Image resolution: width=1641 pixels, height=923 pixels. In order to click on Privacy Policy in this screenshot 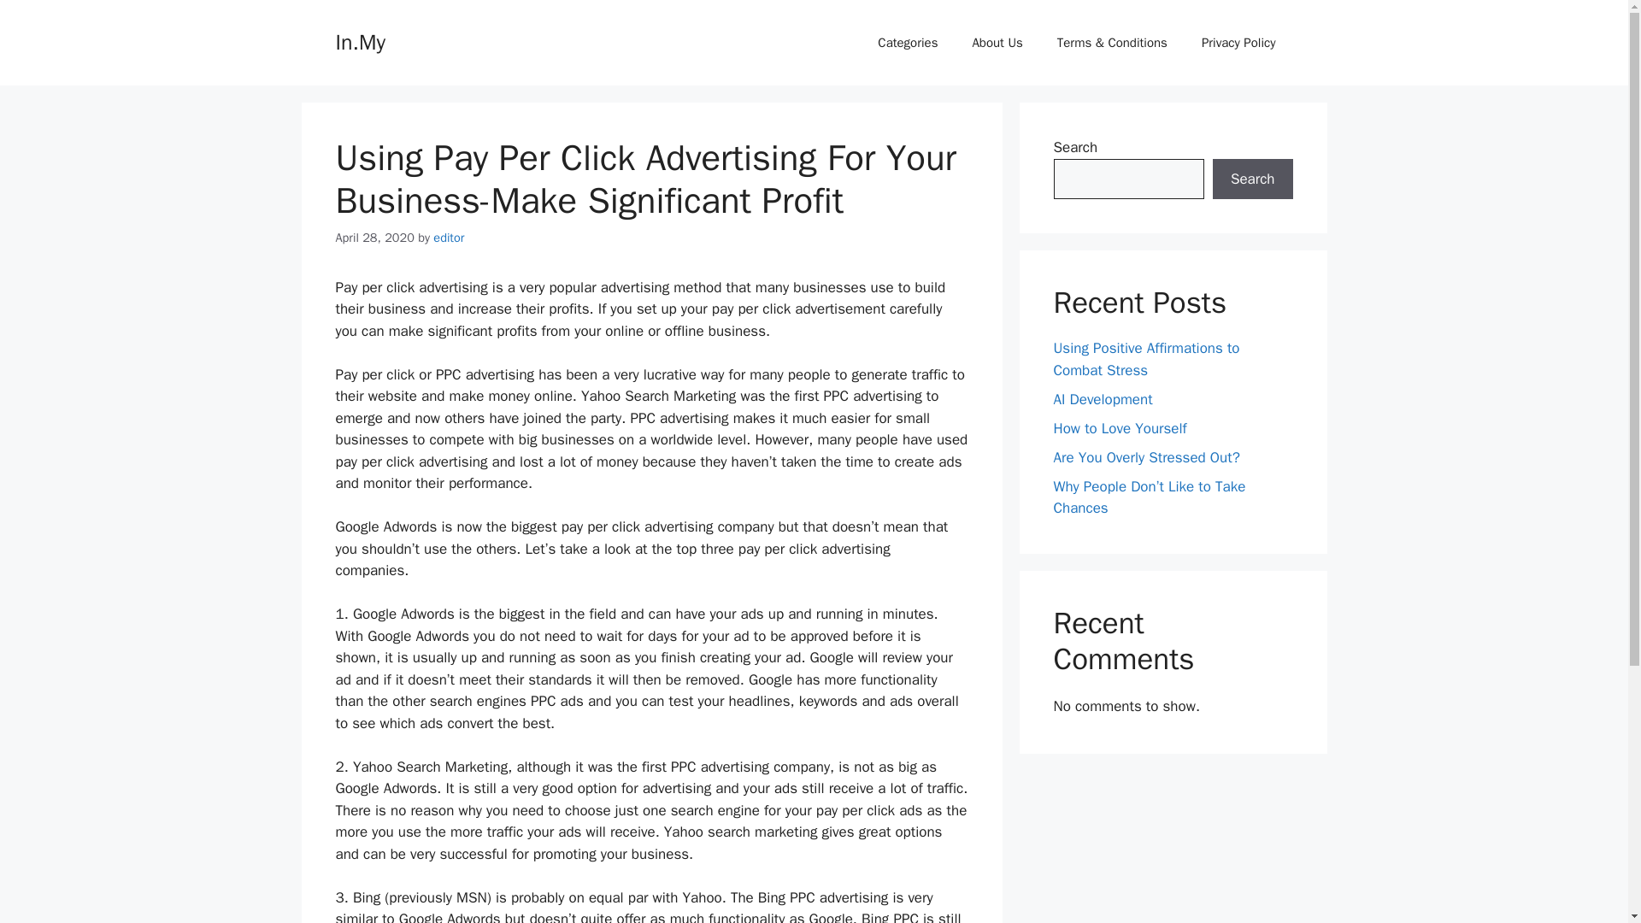, I will do `click(1238, 43)`.